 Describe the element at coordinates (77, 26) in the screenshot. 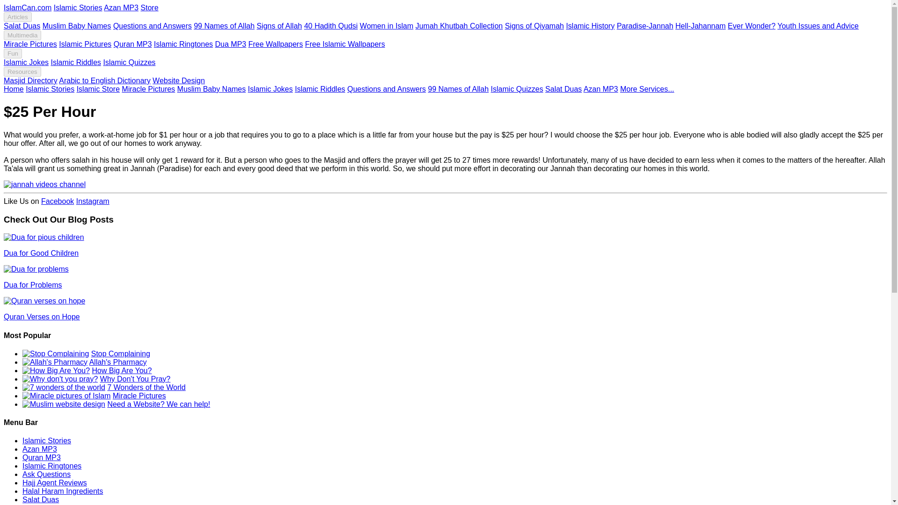

I see `Muslim Baby Names` at that location.